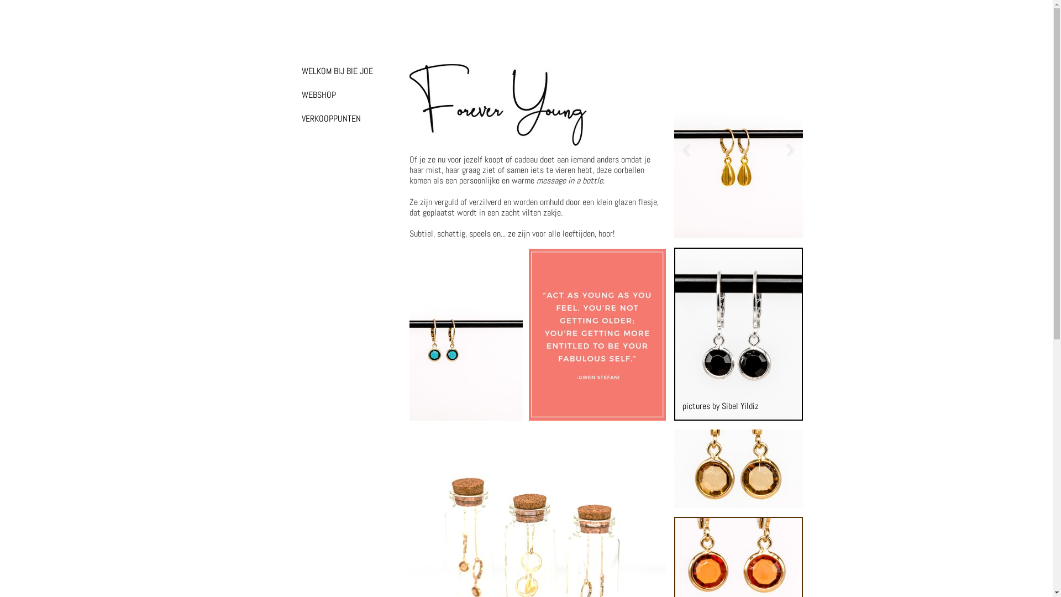 This screenshot has width=1061, height=597. I want to click on WELKOM BIJ BIE JOE, so click(337, 71).